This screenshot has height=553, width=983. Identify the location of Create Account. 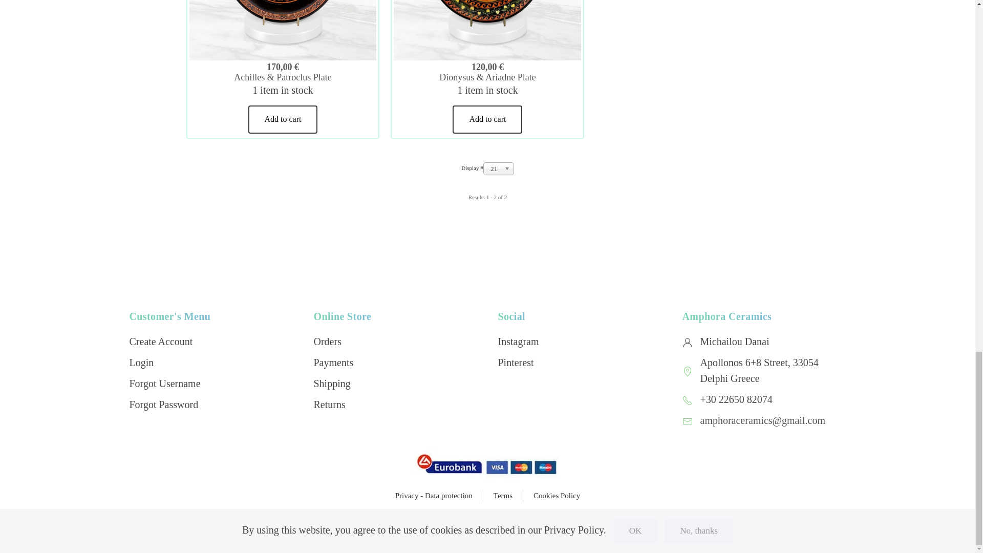
(211, 342).